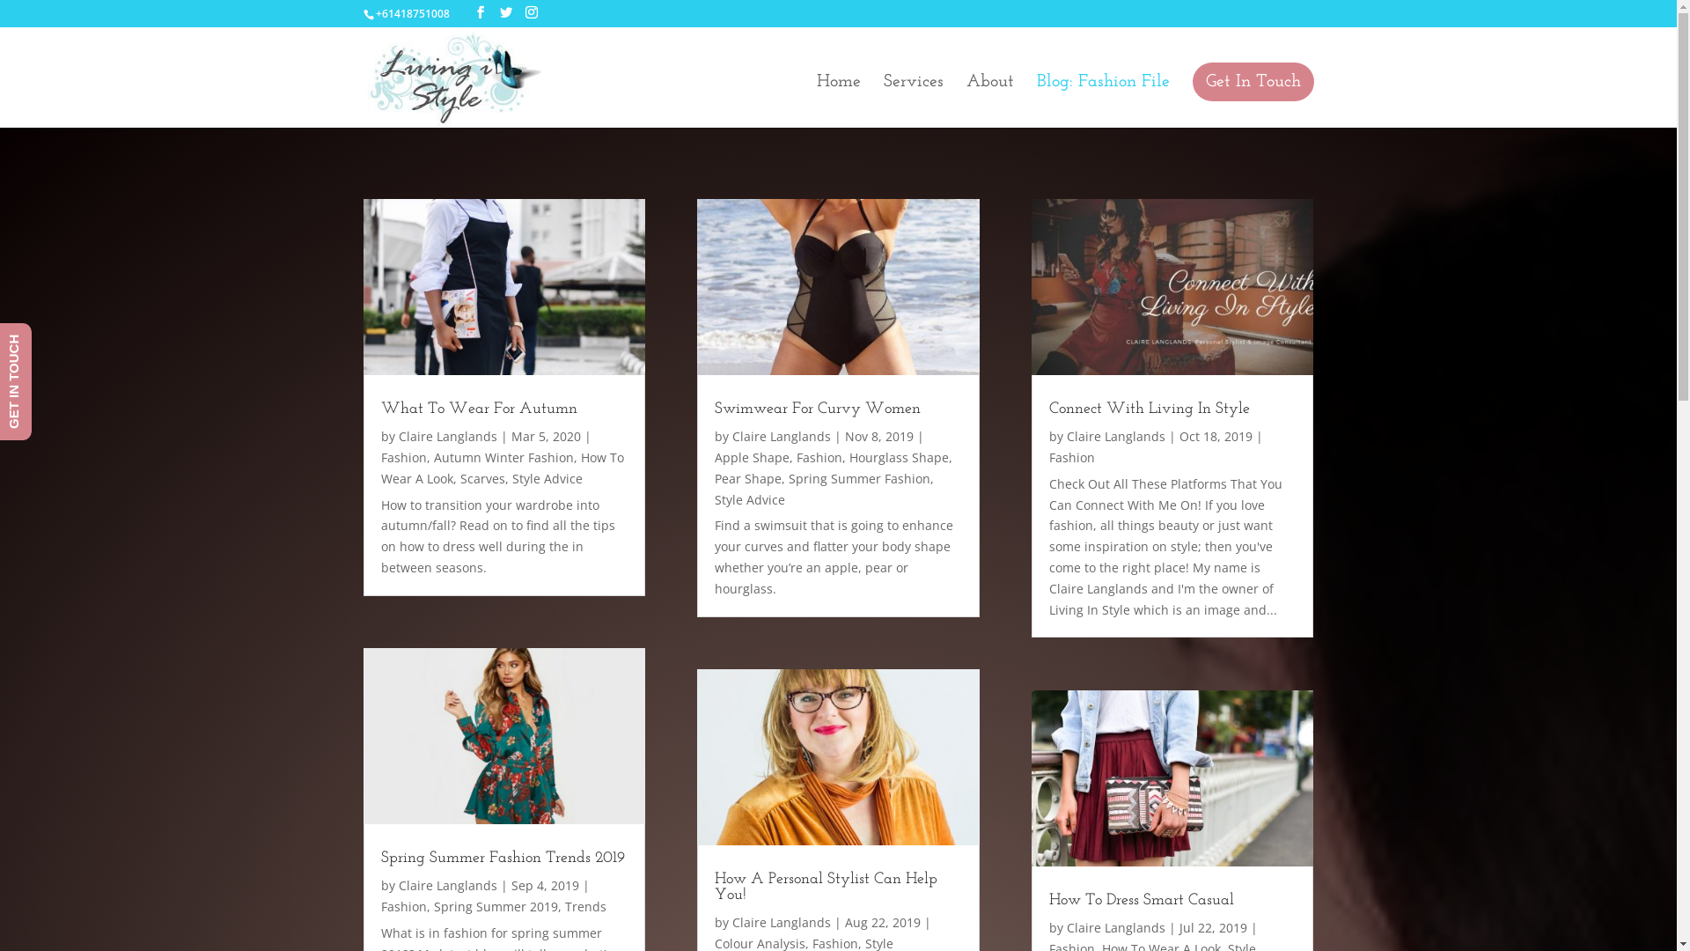 Image resolution: width=1690 pixels, height=951 pixels. What do you see at coordinates (782, 437) in the screenshot?
I see `Claire Langlands` at bounding box center [782, 437].